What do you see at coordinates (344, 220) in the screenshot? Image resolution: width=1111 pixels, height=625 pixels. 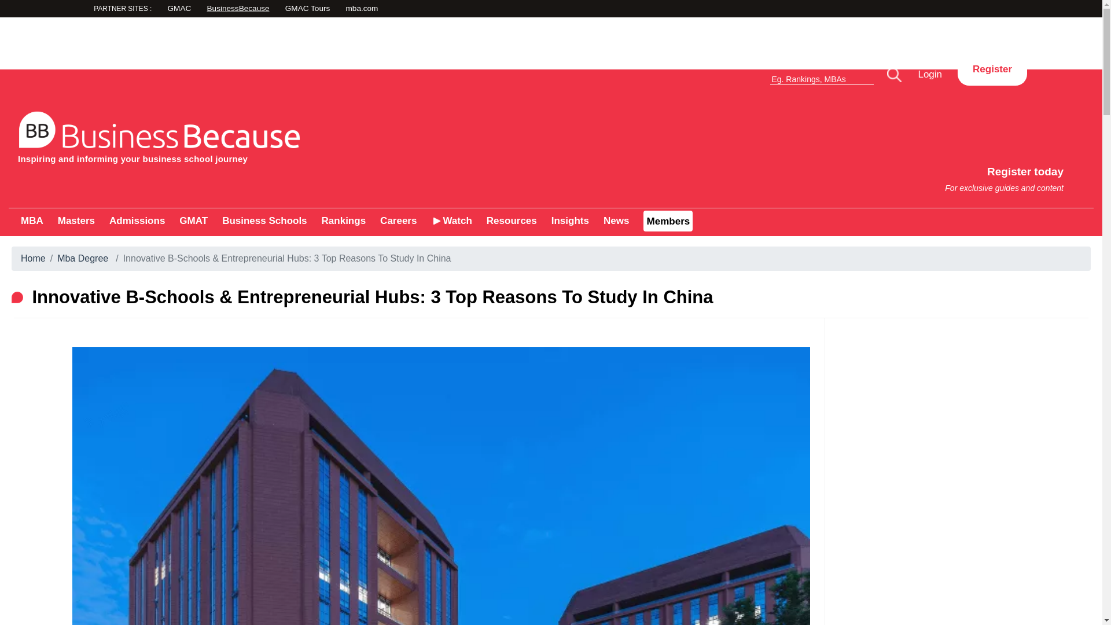 I see `Rankings` at bounding box center [344, 220].